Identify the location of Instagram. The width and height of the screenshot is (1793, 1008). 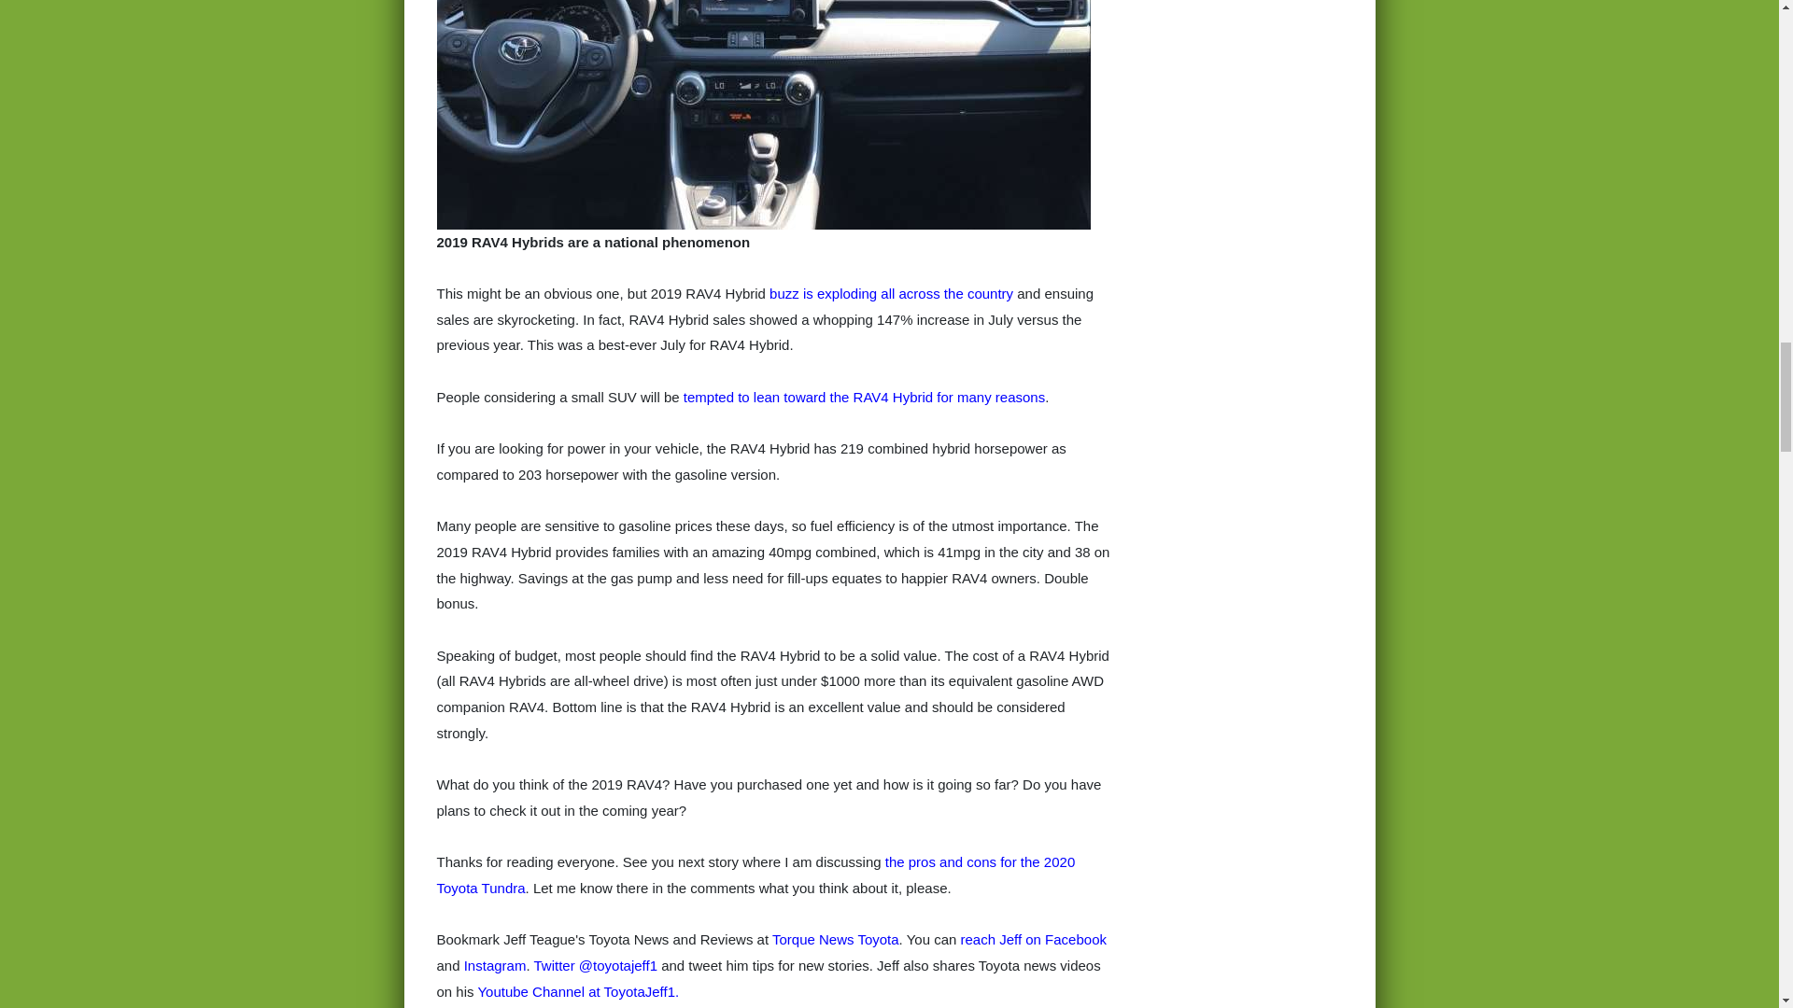
(495, 965).